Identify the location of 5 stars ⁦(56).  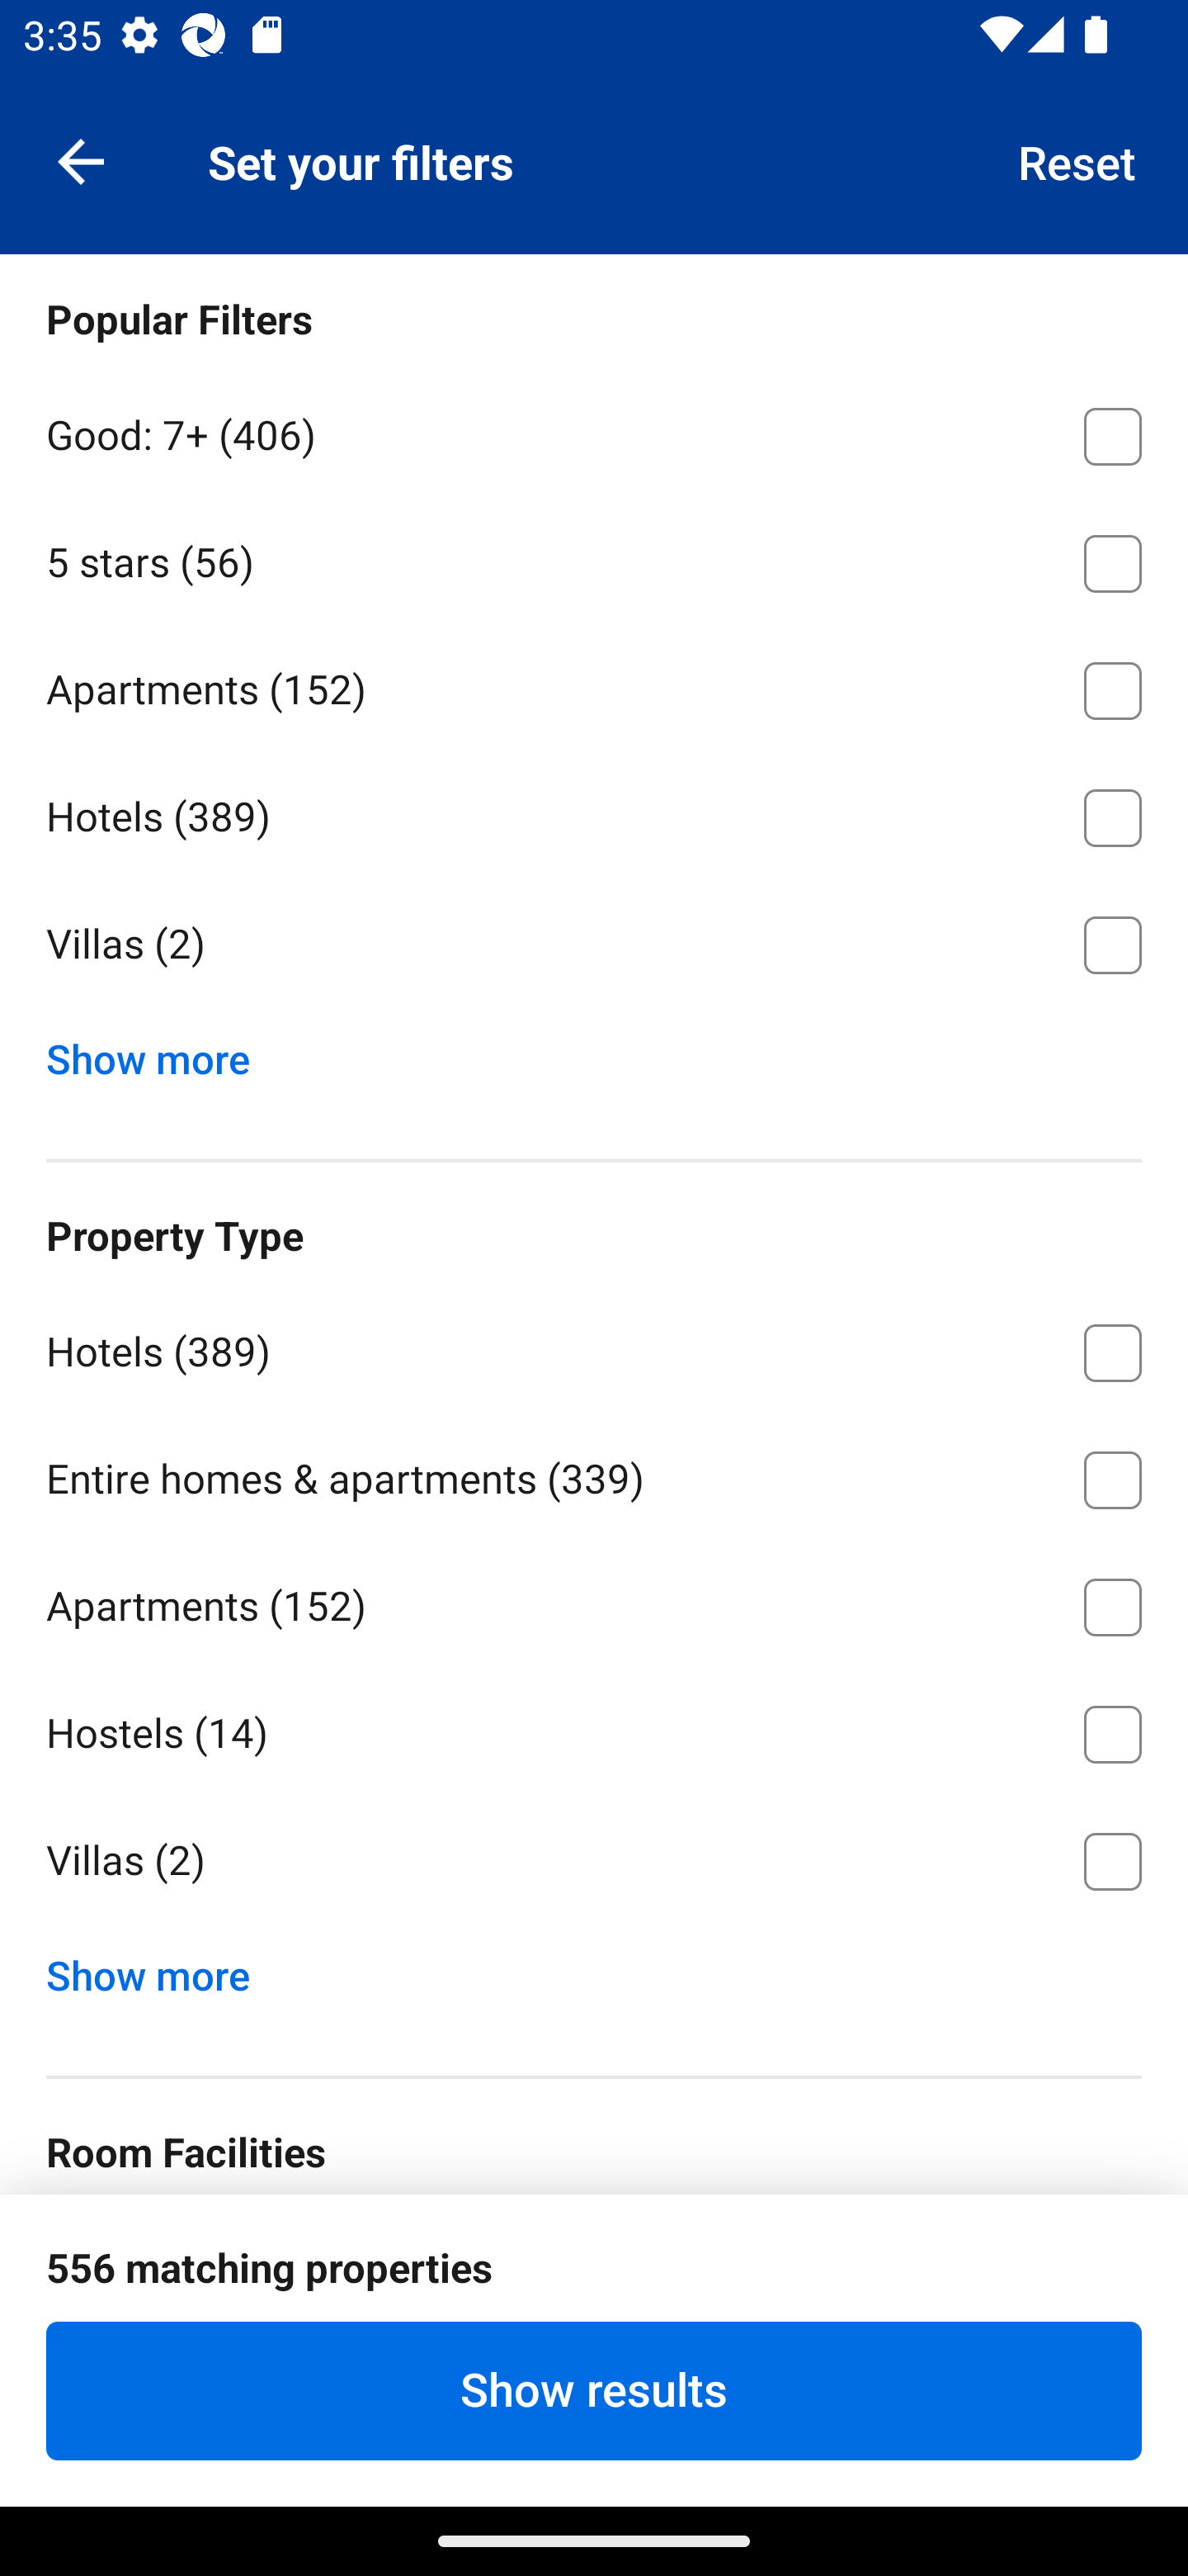
(594, 557).